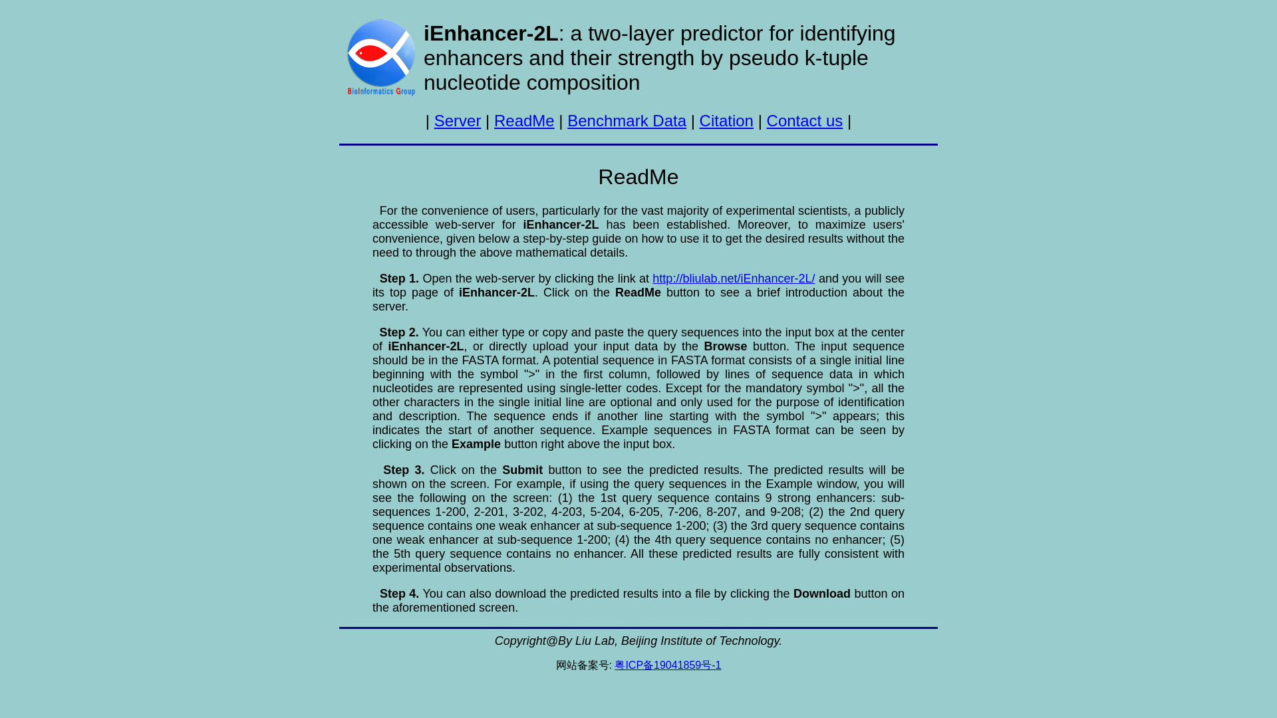 The image size is (1277, 718). I want to click on Benchmark Data, so click(627, 121).